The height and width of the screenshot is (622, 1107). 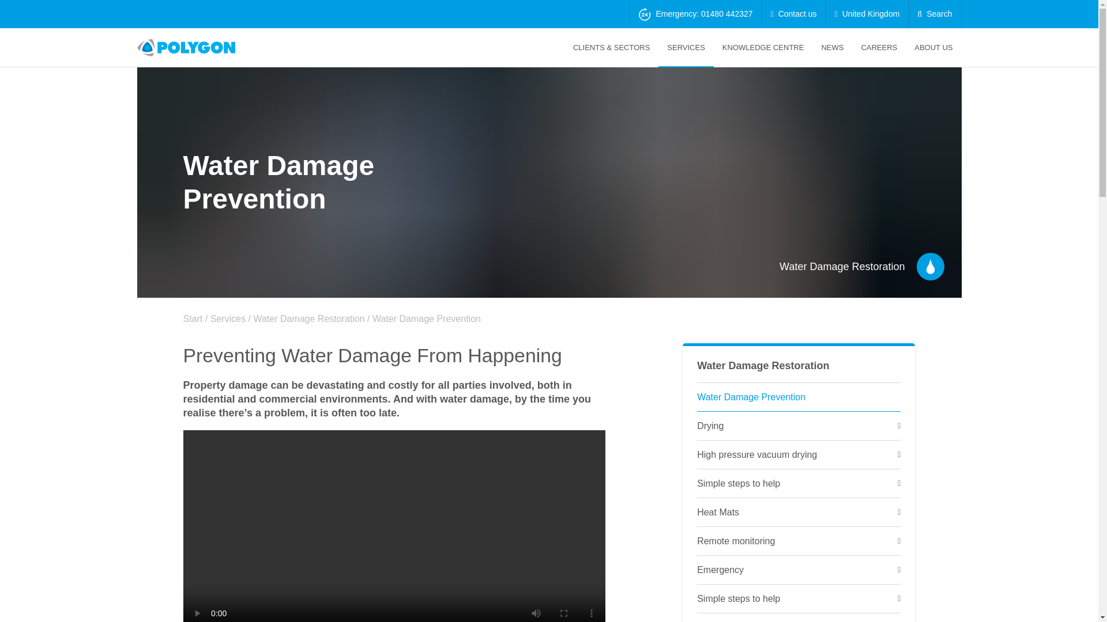 I want to click on About us, so click(x=933, y=47).